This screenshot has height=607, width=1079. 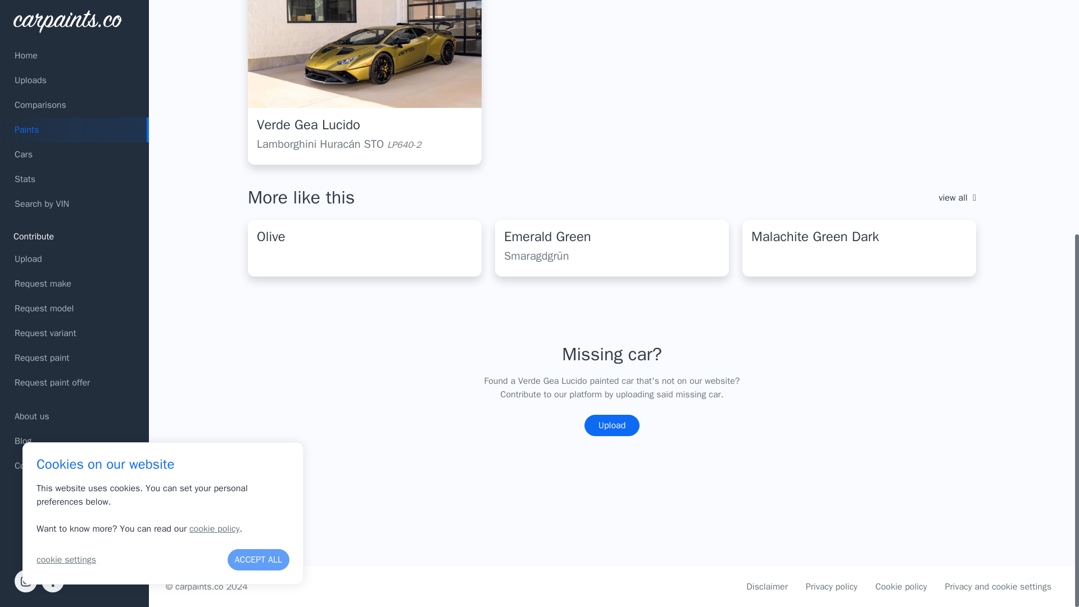 I want to click on Instagram, so click(x=26, y=200).